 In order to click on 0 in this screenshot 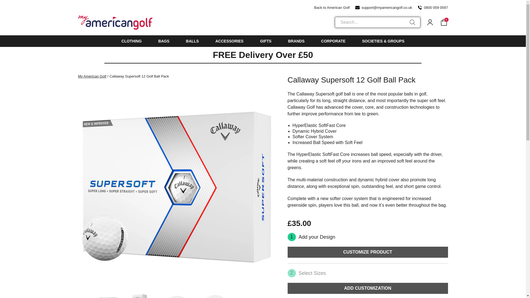, I will do `click(443, 22)`.